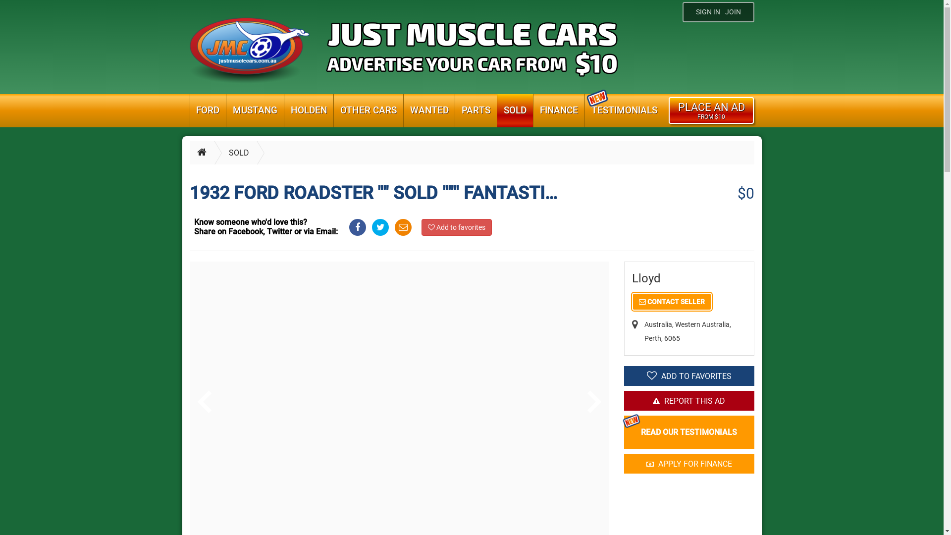  What do you see at coordinates (515, 111) in the screenshot?
I see `SOLD` at bounding box center [515, 111].